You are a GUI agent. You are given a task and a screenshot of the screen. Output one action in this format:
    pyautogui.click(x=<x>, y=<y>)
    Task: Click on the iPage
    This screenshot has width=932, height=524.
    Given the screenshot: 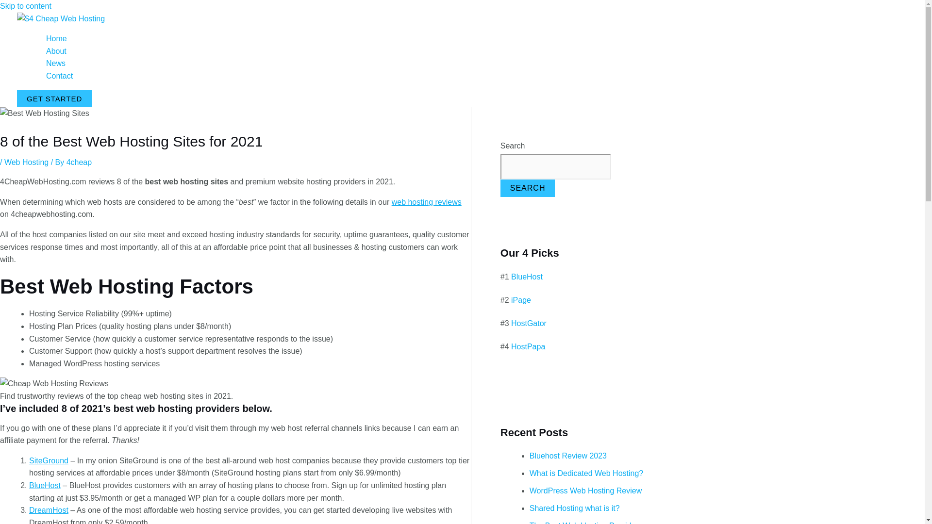 What is the action you would take?
    pyautogui.click(x=521, y=300)
    